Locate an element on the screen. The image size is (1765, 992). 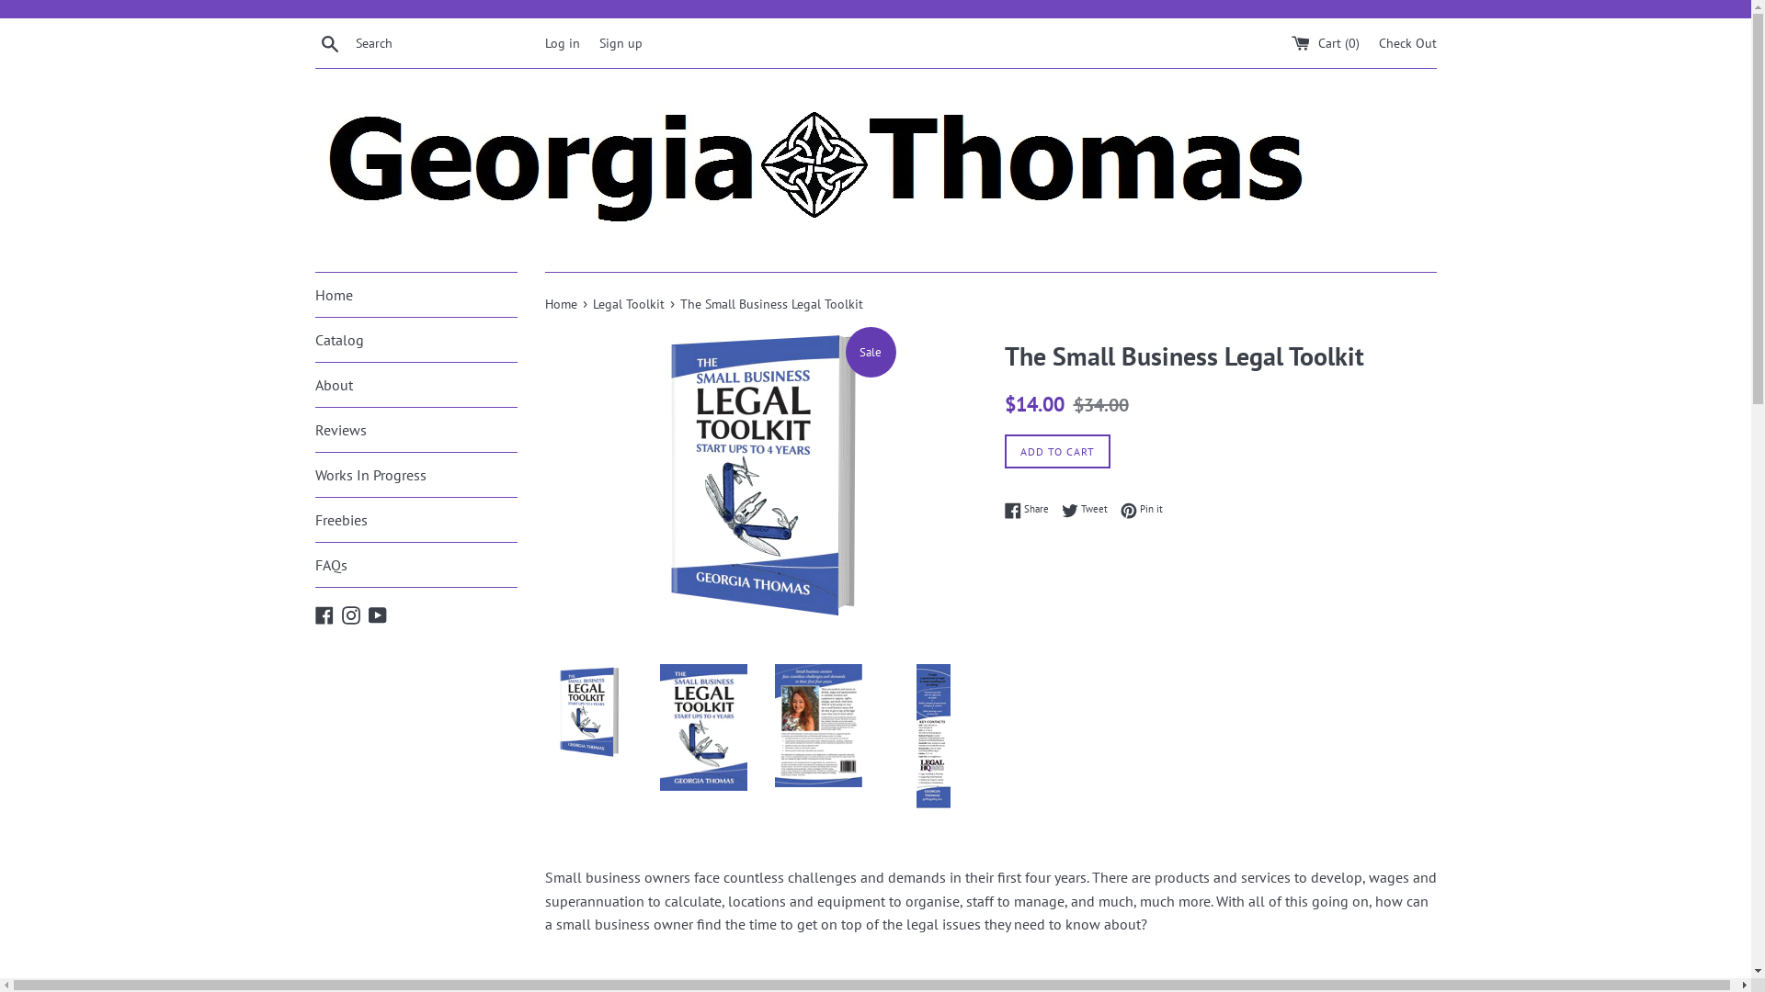
Check Out is located at coordinates (1408, 42).